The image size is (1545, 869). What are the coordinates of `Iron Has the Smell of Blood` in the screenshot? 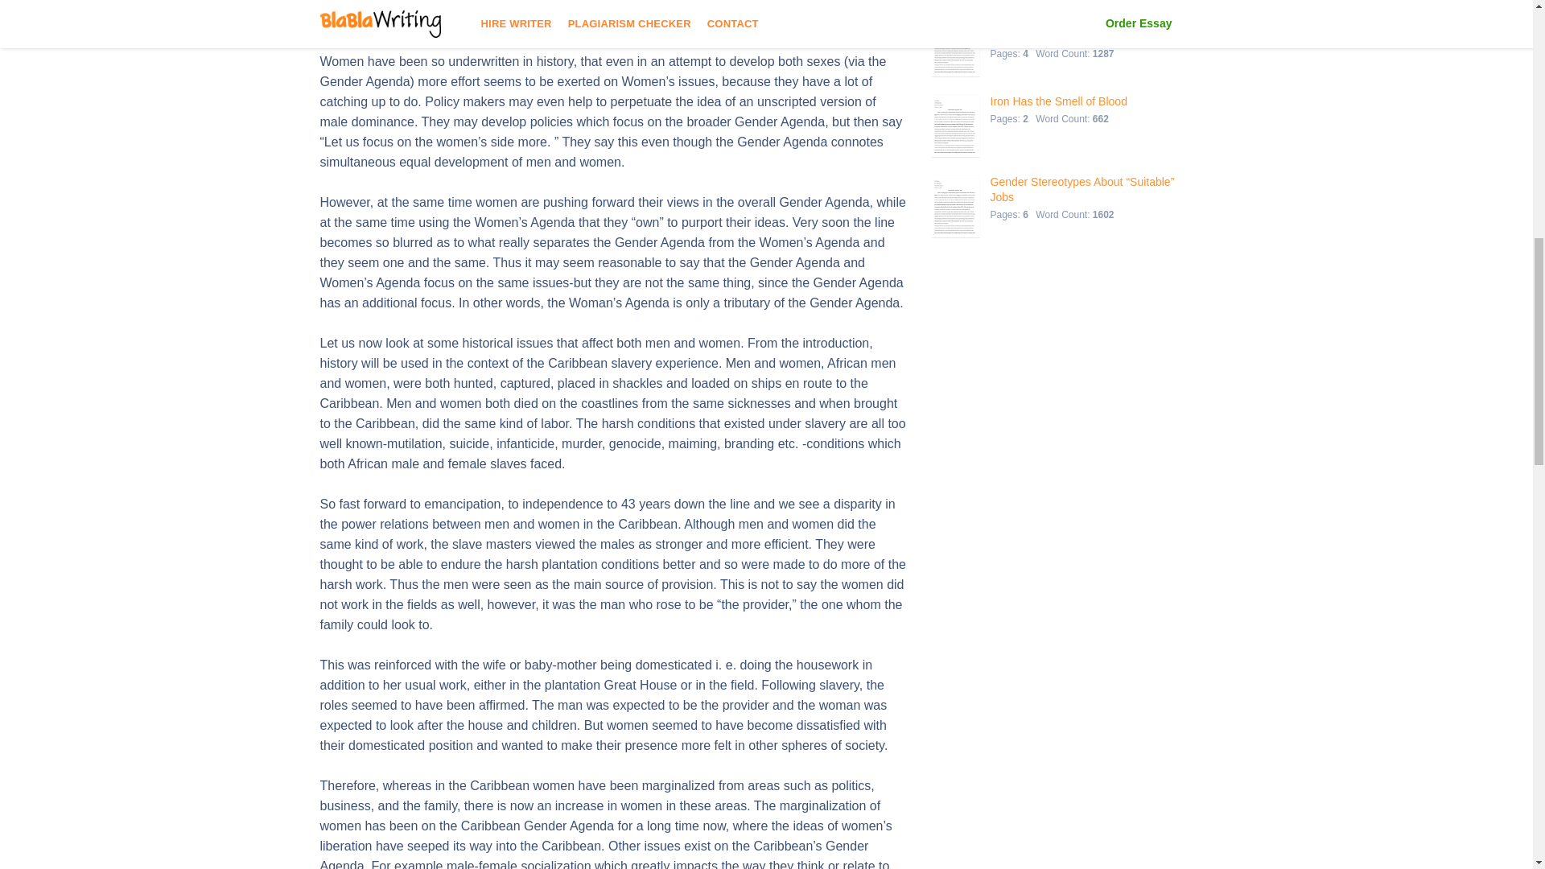 It's located at (1057, 101).